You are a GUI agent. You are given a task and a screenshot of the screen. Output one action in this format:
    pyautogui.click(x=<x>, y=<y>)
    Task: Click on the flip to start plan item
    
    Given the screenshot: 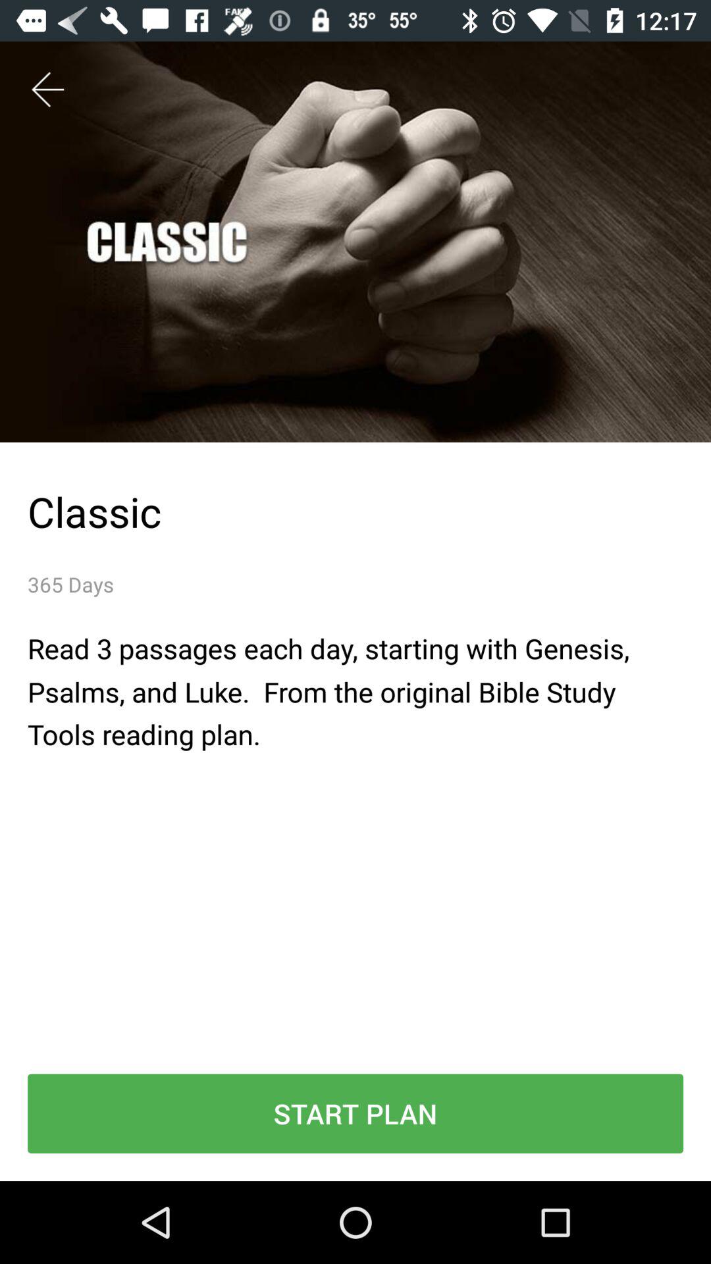 What is the action you would take?
    pyautogui.click(x=355, y=1114)
    